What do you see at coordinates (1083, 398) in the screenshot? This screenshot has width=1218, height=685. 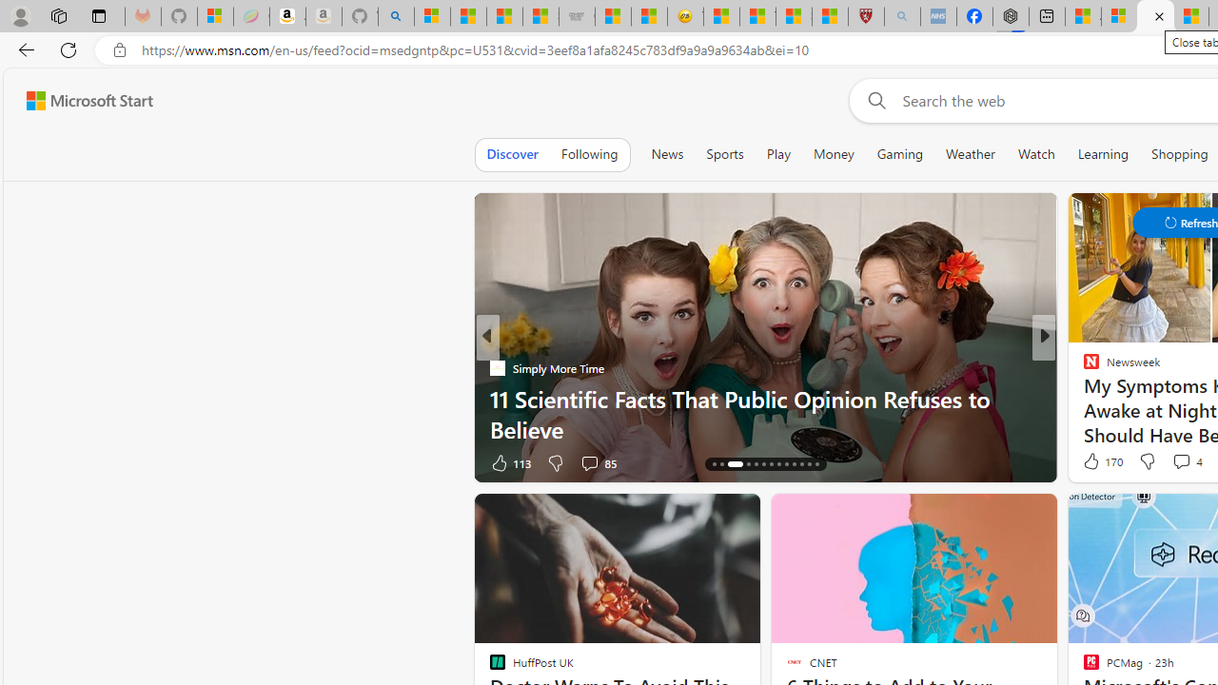 I see `Million Dollar Sense` at bounding box center [1083, 398].